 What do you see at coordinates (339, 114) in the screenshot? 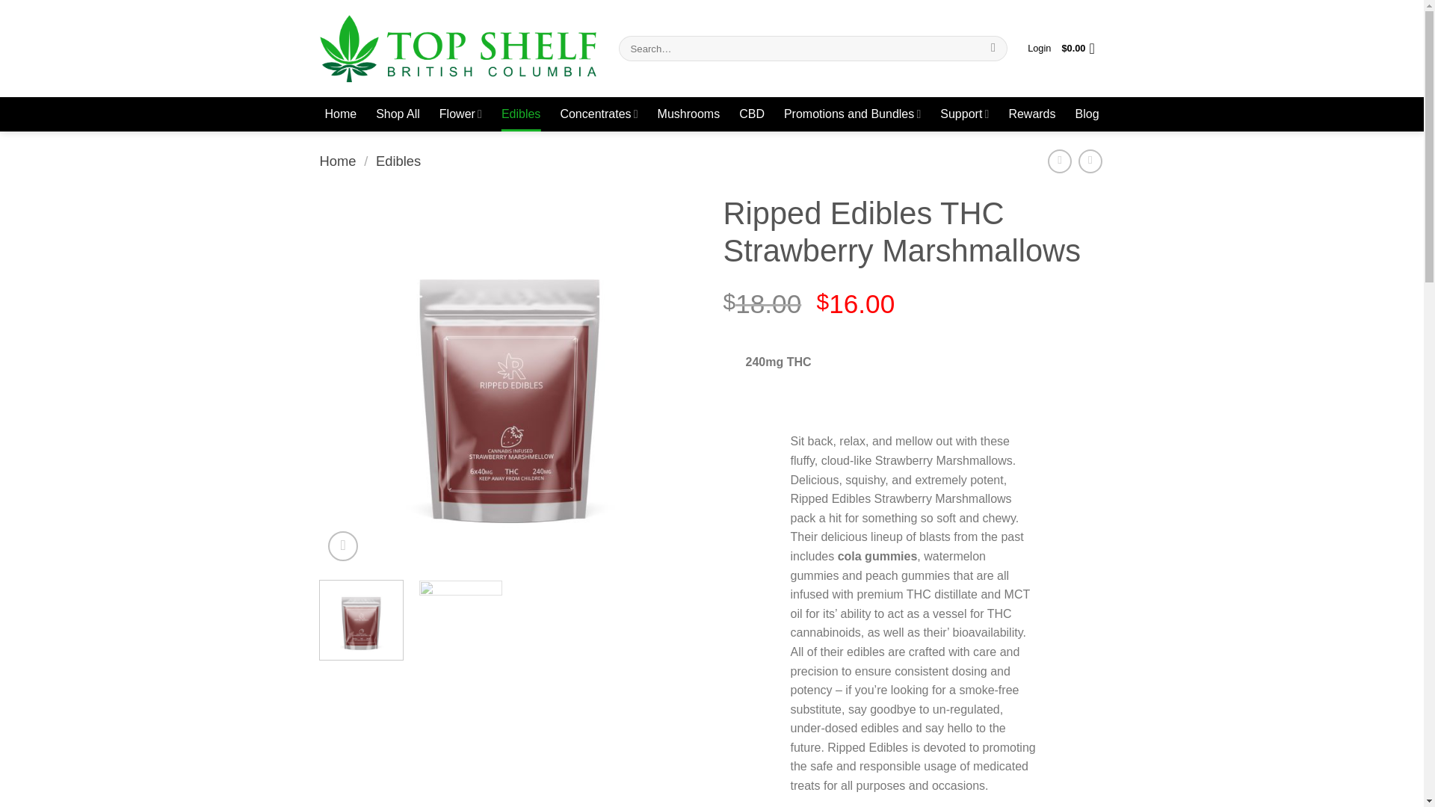
I see `Home` at bounding box center [339, 114].